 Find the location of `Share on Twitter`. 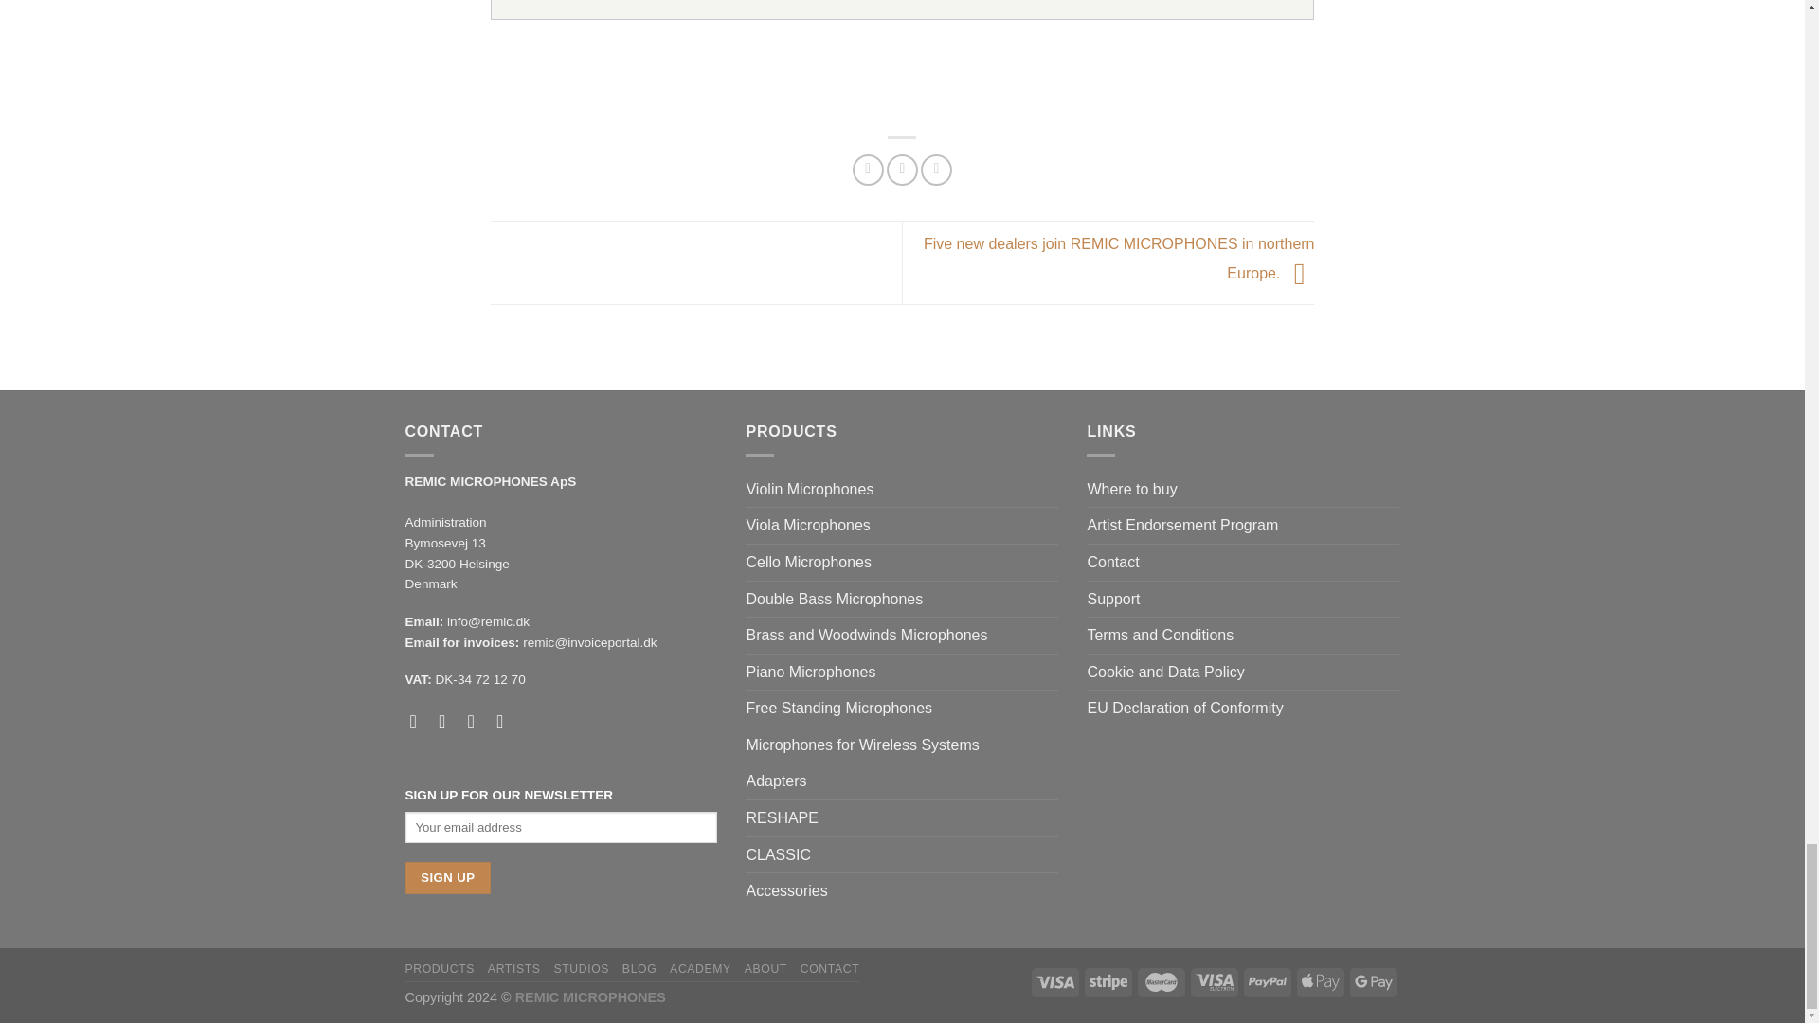

Share on Twitter is located at coordinates (902, 170).